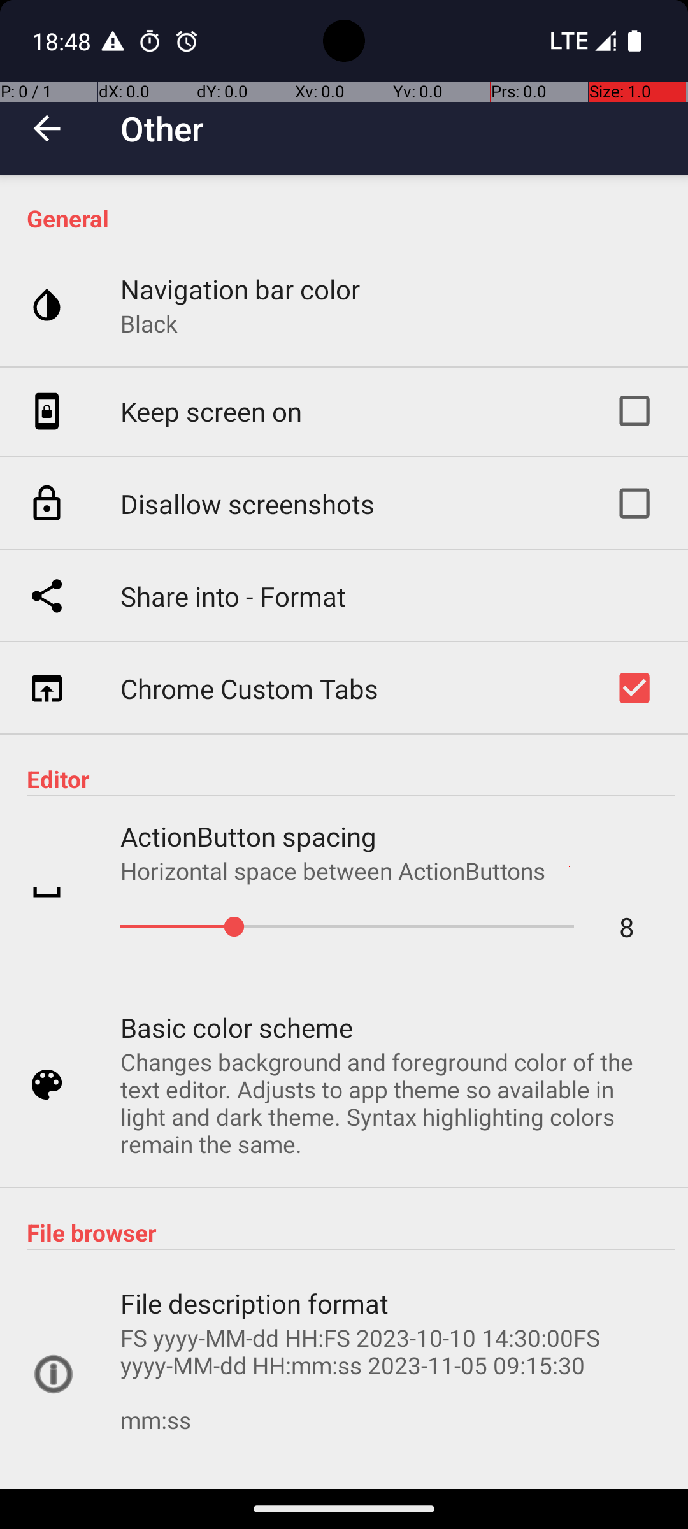 The width and height of the screenshot is (688, 1529). I want to click on Horizontal space between ActionButtons, so click(333, 870).